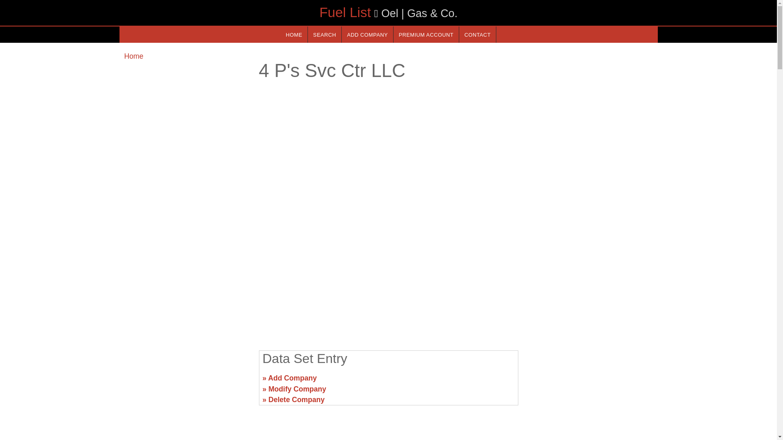  What do you see at coordinates (325, 34) in the screenshot?
I see `Search in this webseite.` at bounding box center [325, 34].